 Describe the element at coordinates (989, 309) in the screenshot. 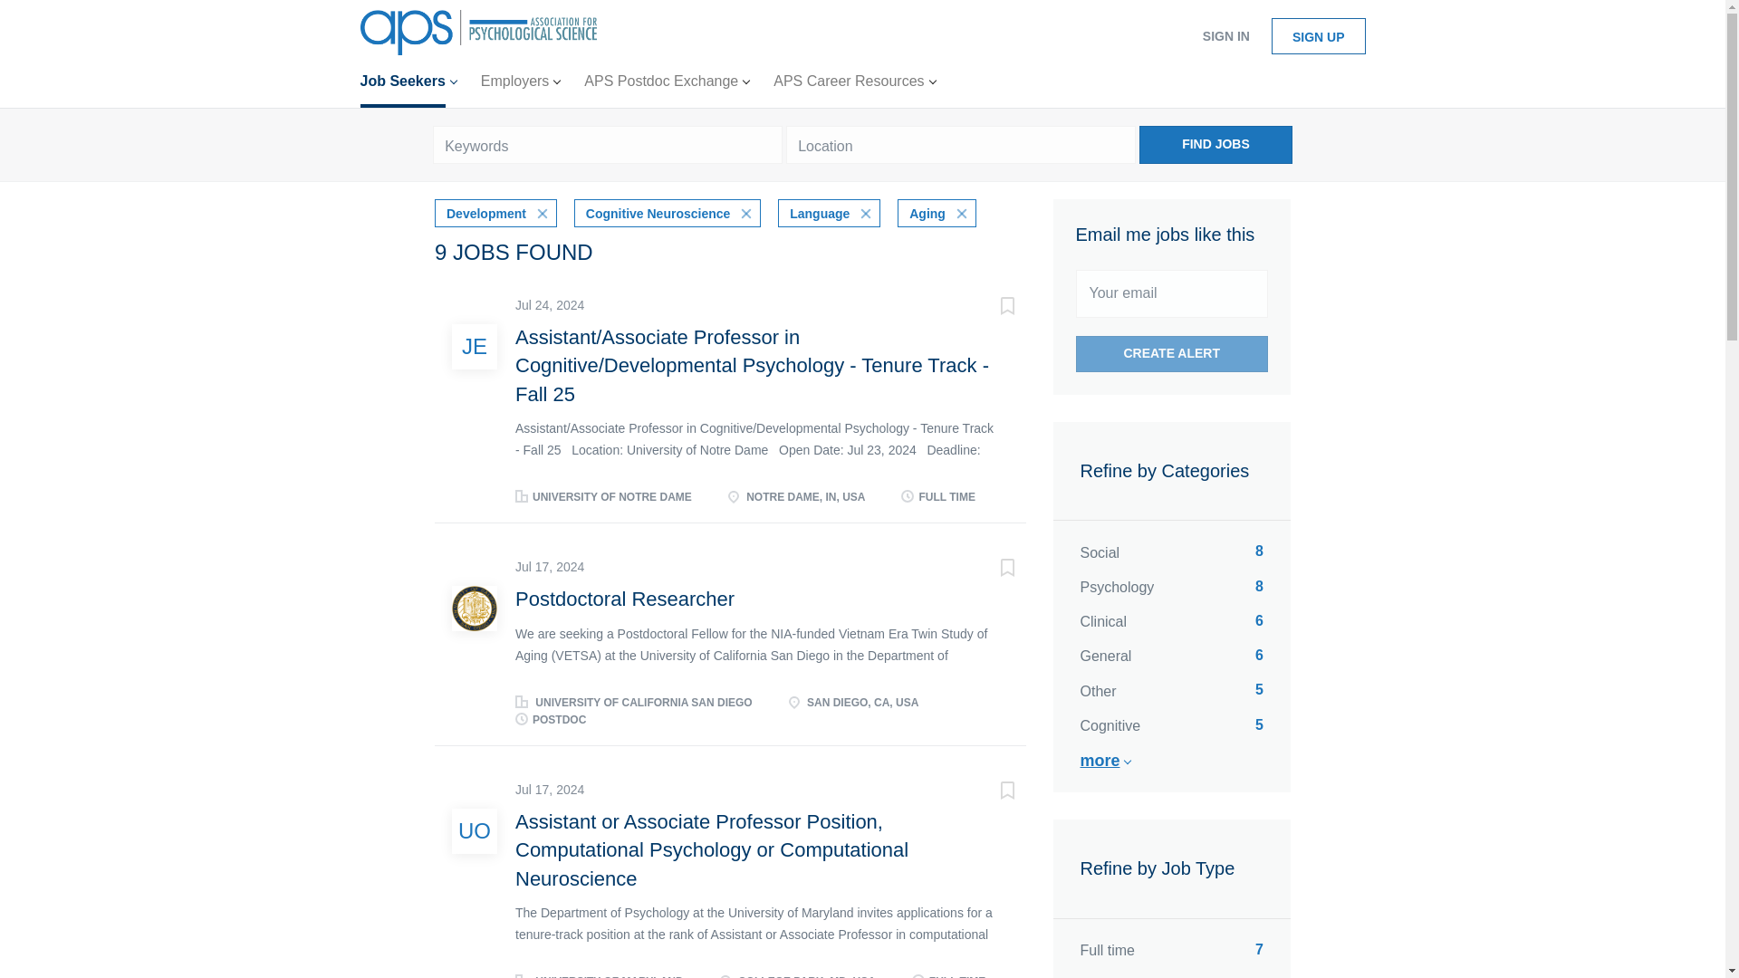

I see `Save` at that location.